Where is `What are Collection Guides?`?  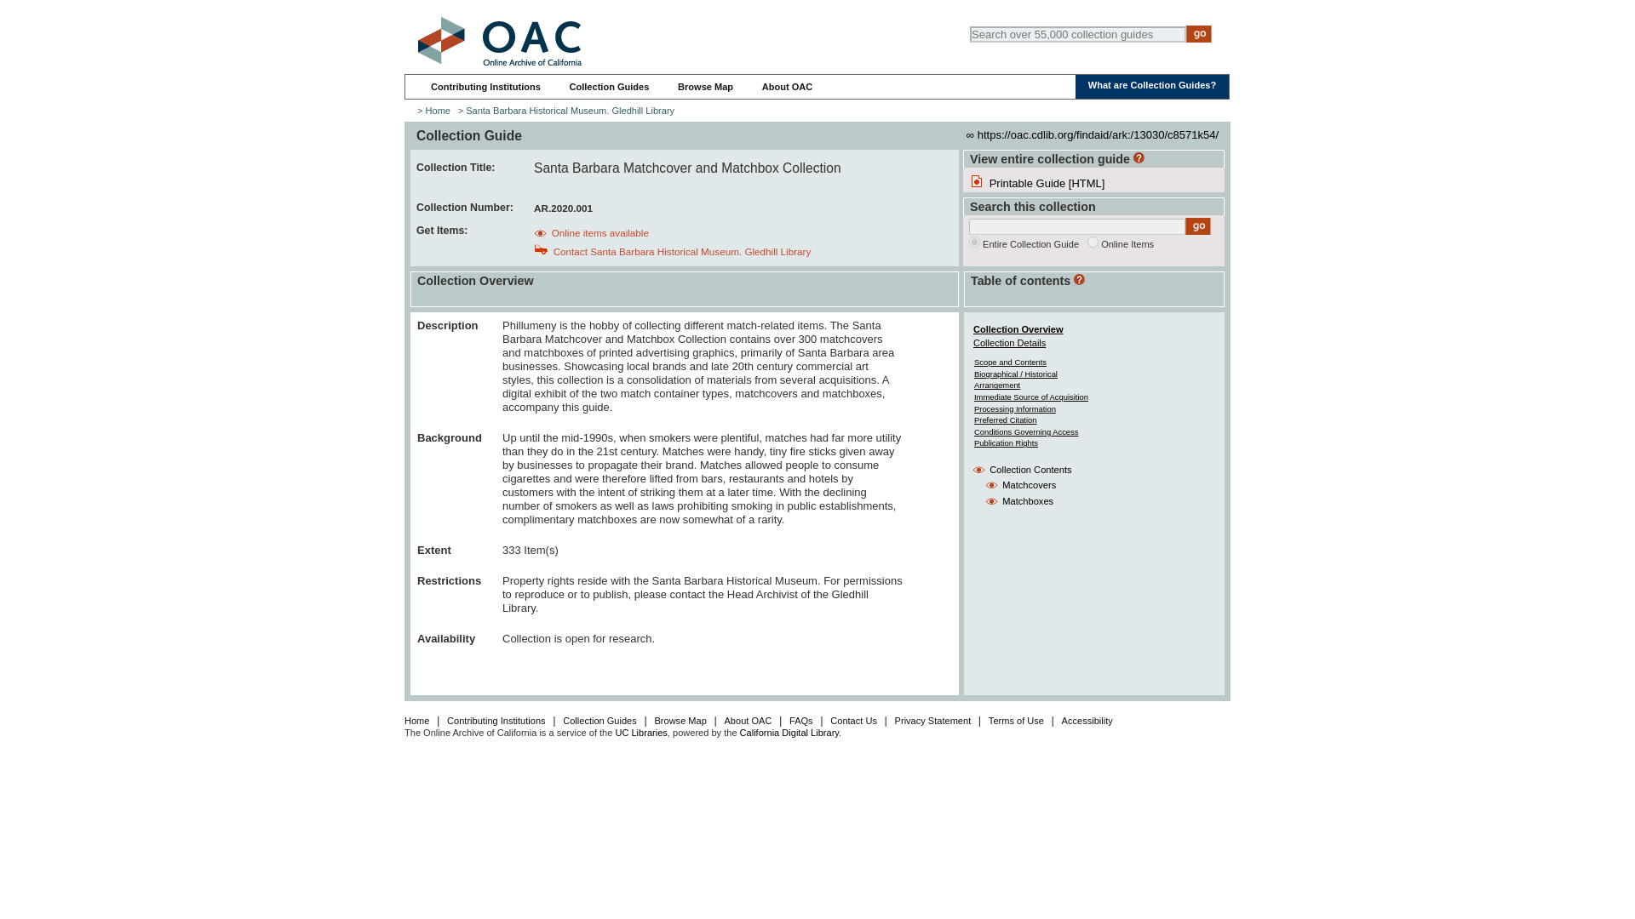 What are Collection Guides? is located at coordinates (1152, 84).